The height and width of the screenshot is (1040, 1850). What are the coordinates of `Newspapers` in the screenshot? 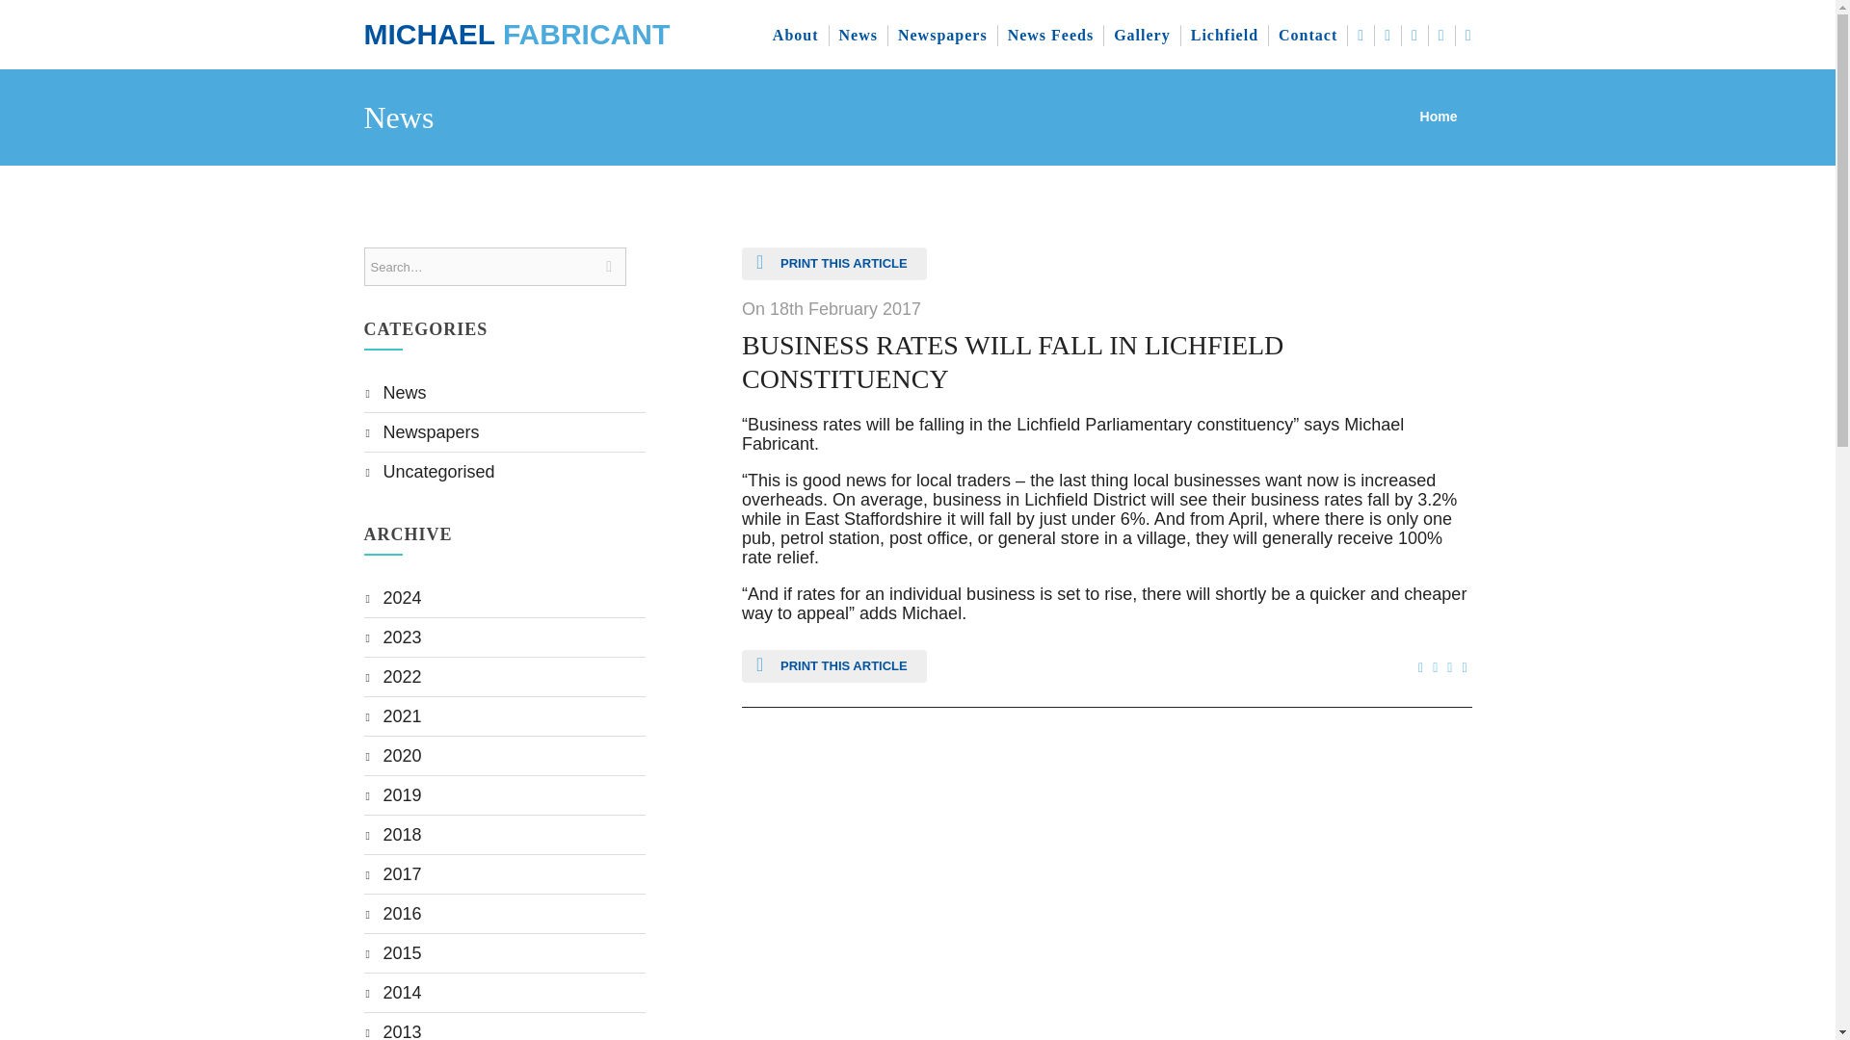 It's located at (942, 35).